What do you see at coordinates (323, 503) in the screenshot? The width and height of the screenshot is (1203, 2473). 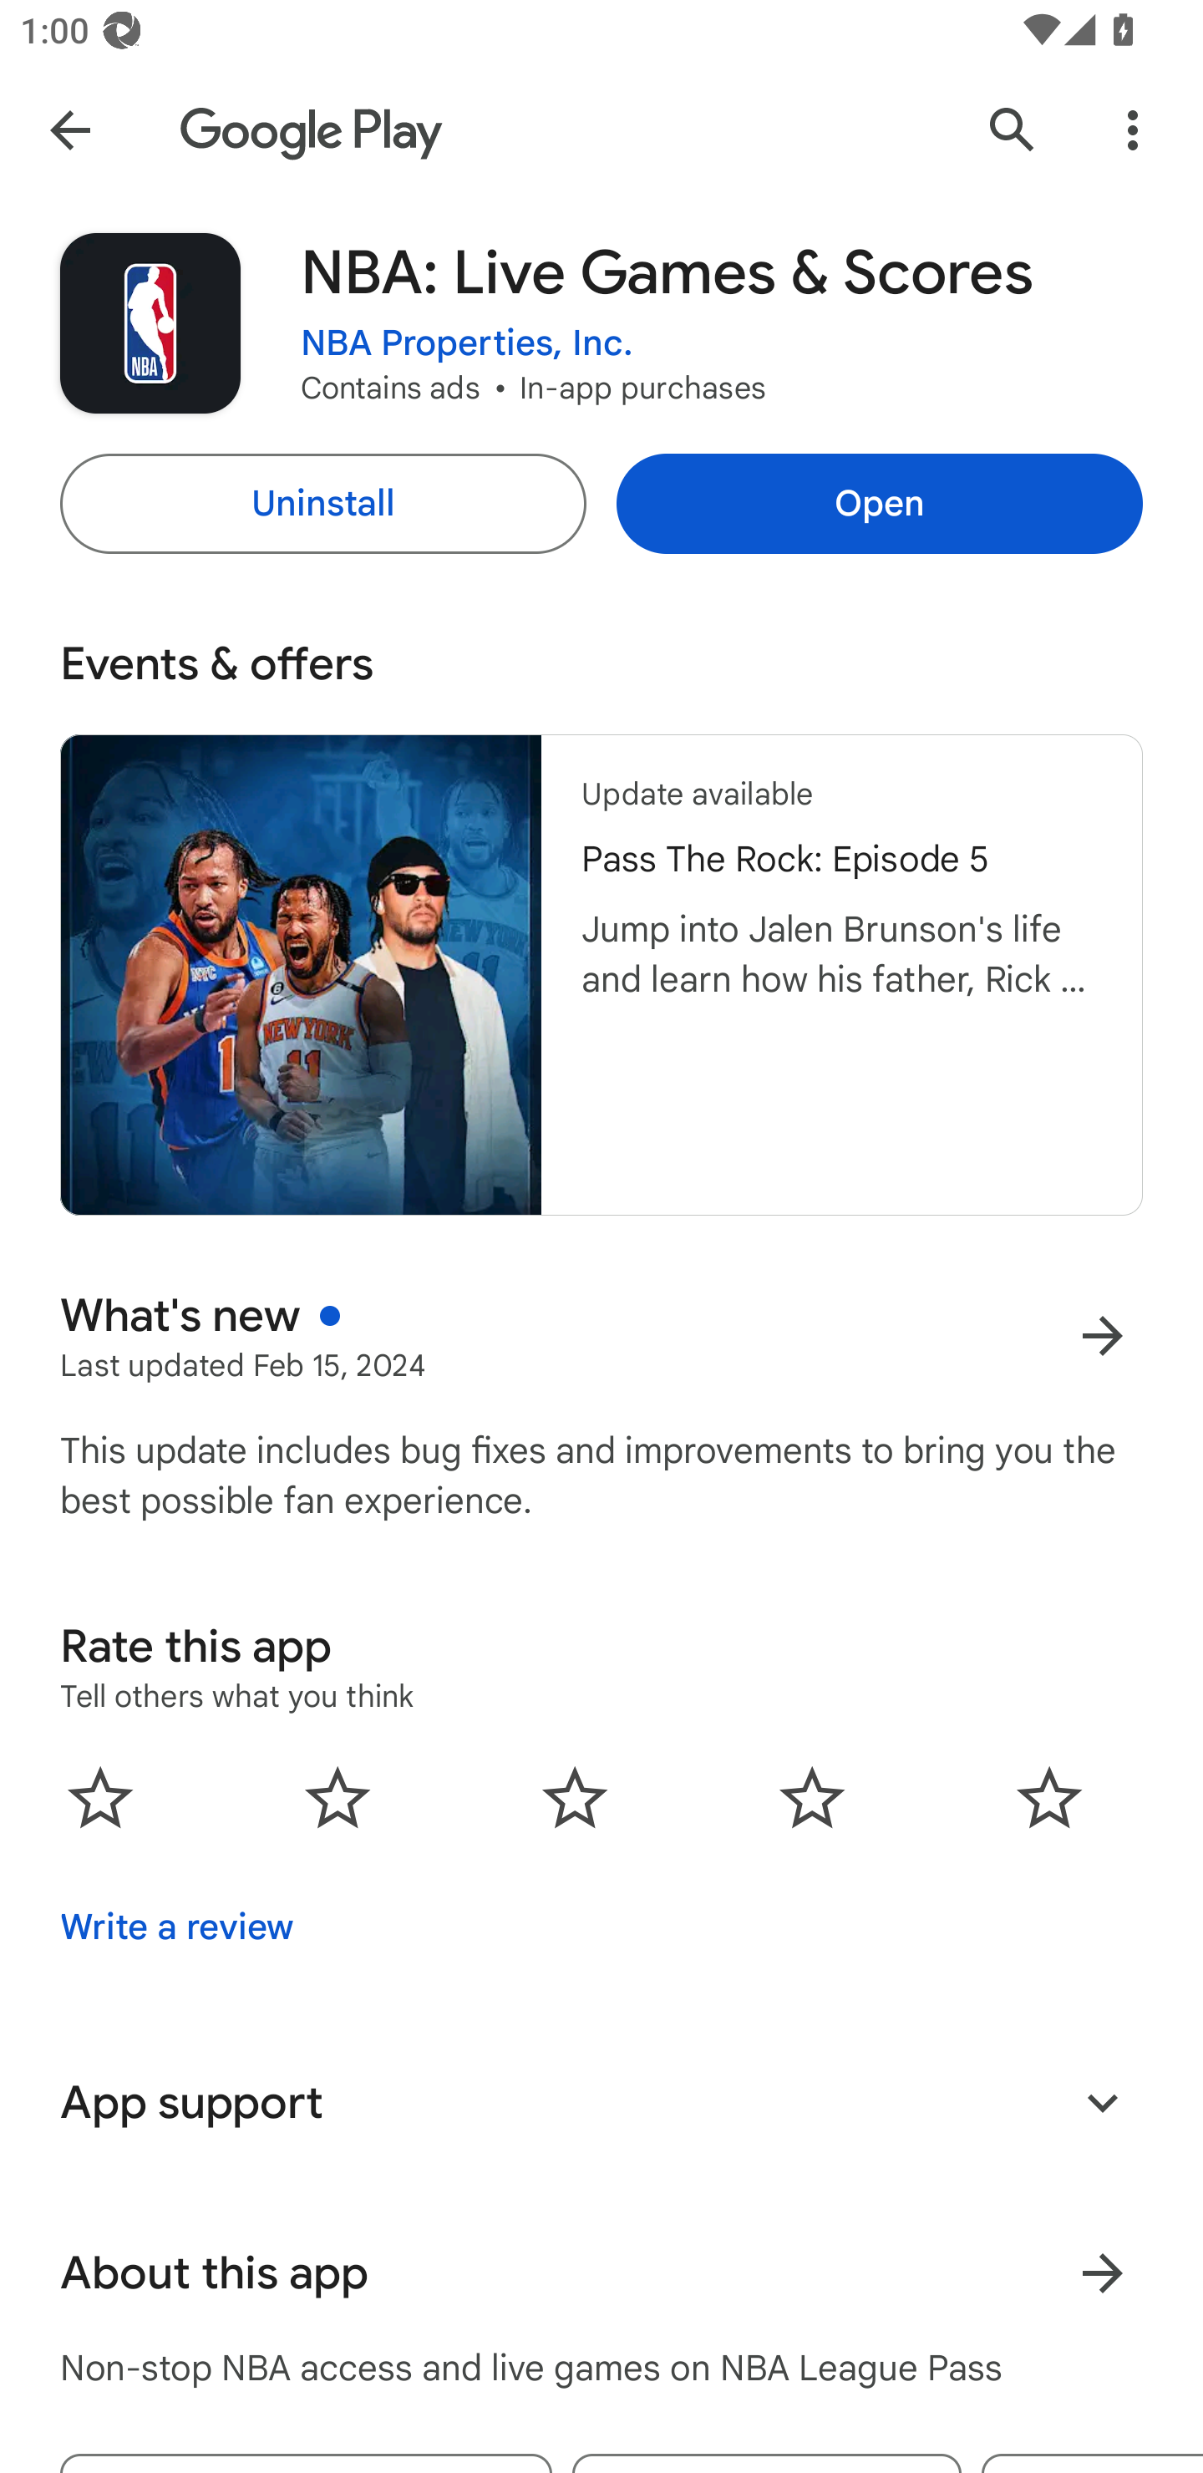 I see `Uninstall` at bounding box center [323, 503].